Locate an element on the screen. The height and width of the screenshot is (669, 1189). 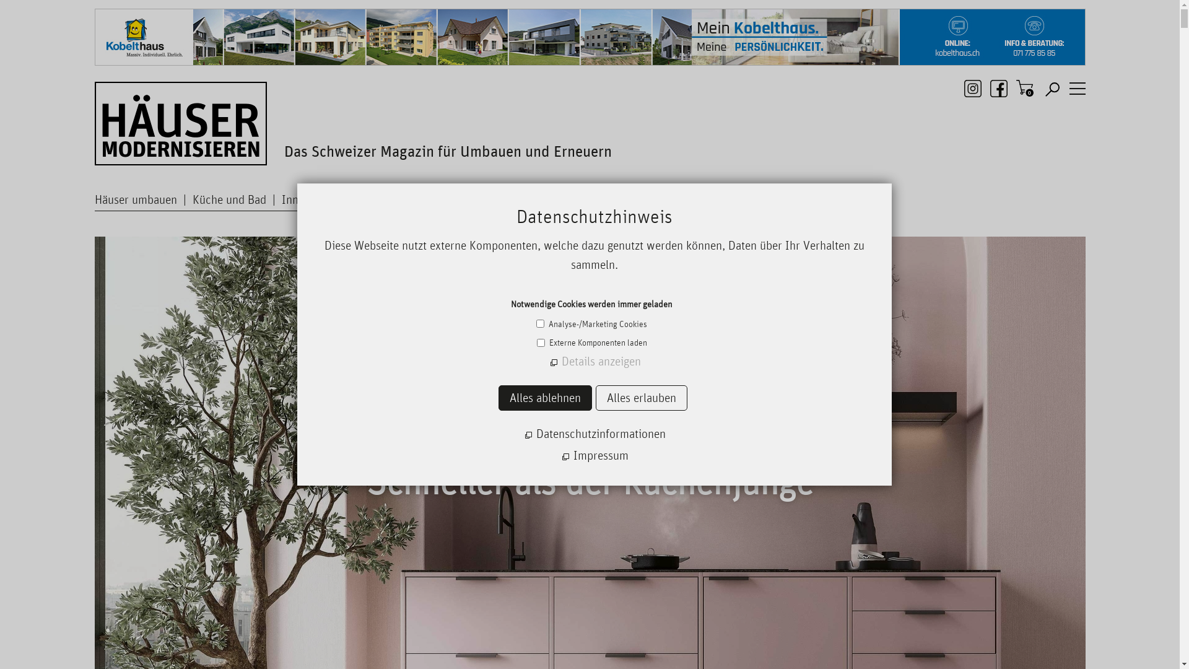
Impressum is located at coordinates (594, 456).